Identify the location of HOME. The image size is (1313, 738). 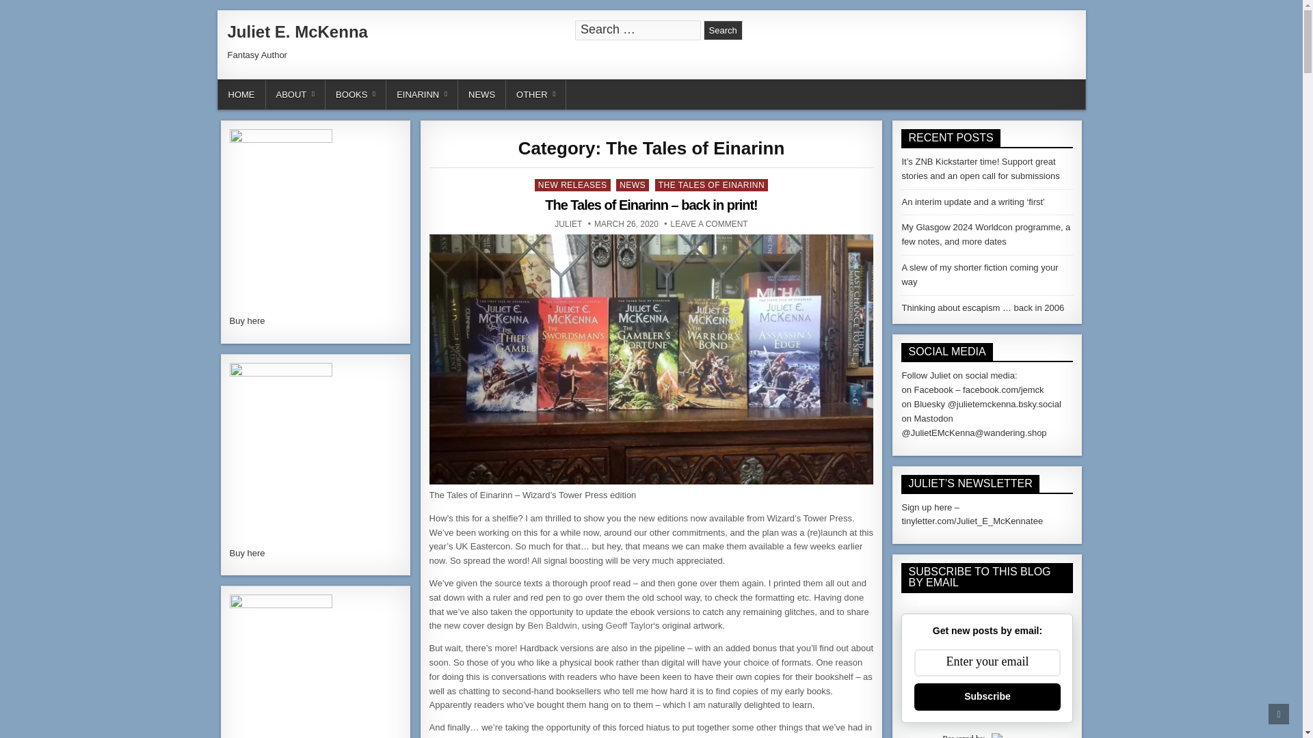
(241, 94).